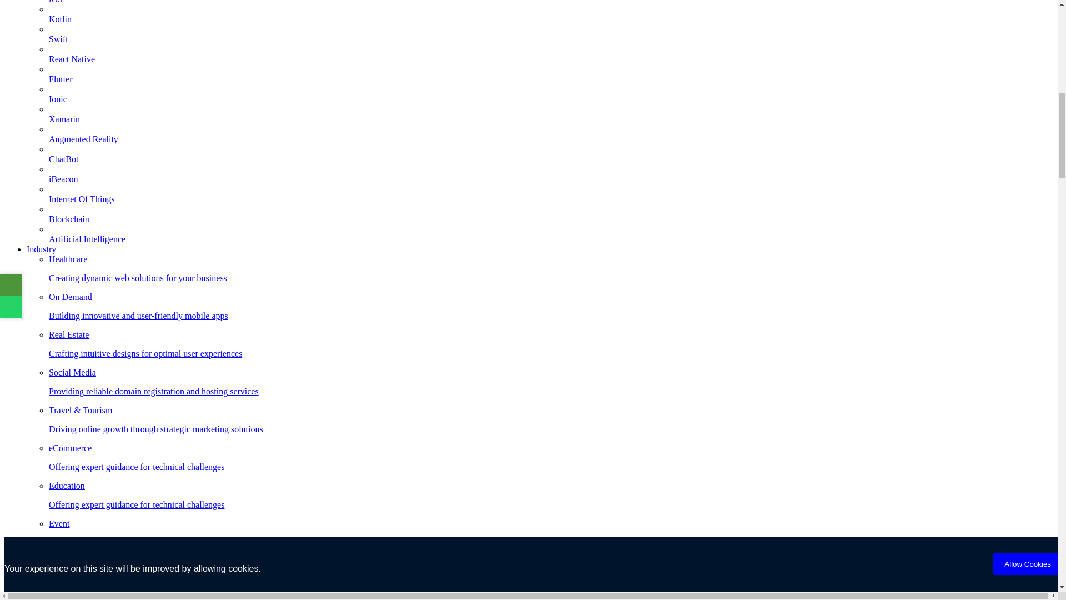 The height and width of the screenshot is (600, 1066). What do you see at coordinates (41, 249) in the screenshot?
I see `Industry` at bounding box center [41, 249].